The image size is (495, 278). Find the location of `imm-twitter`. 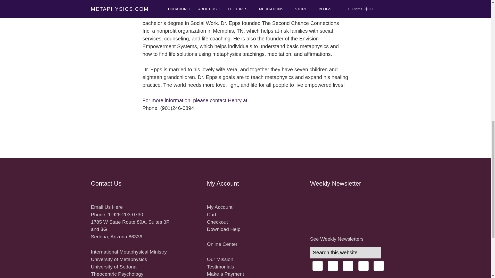

imm-twitter is located at coordinates (364, 266).